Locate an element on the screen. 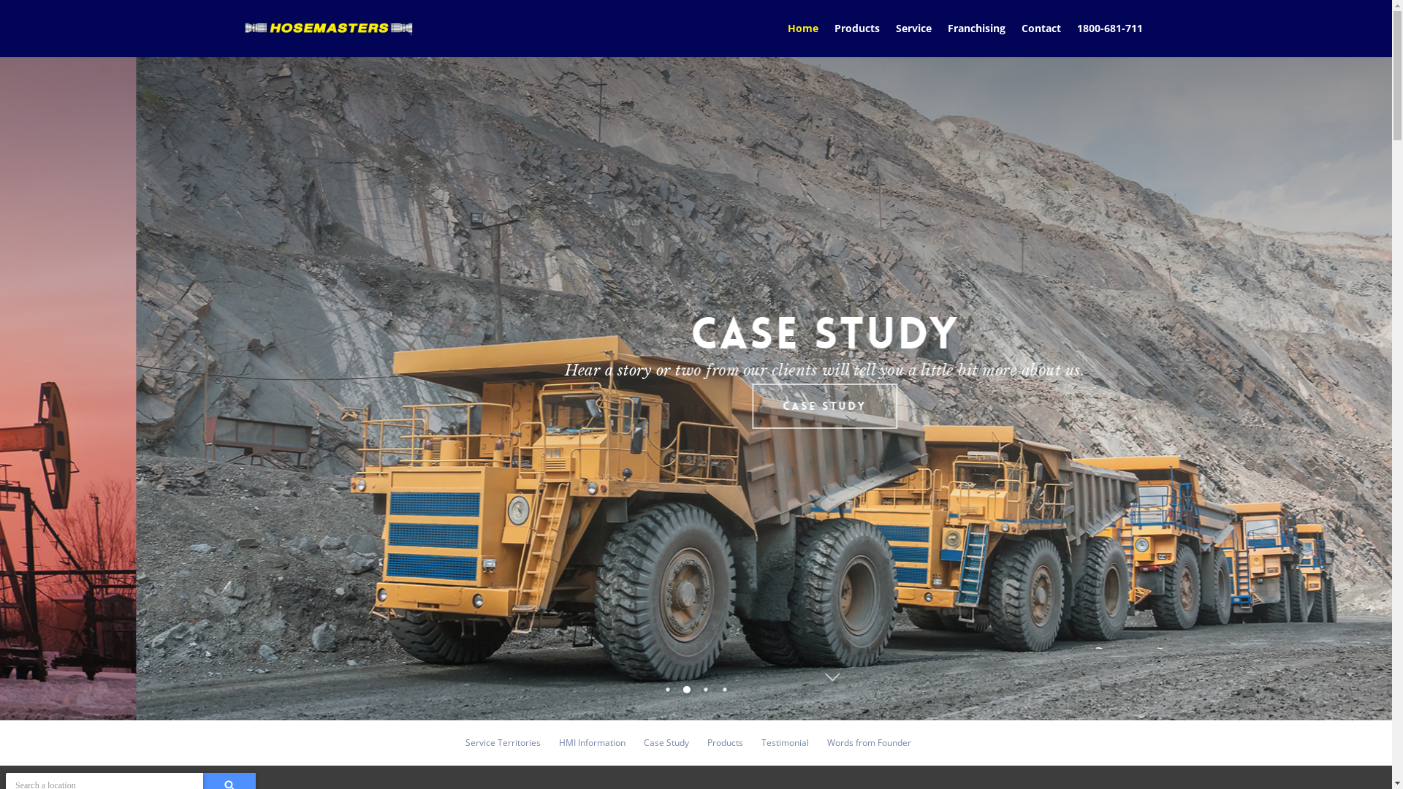 This screenshot has height=789, width=1403. Home is located at coordinates (803, 38).